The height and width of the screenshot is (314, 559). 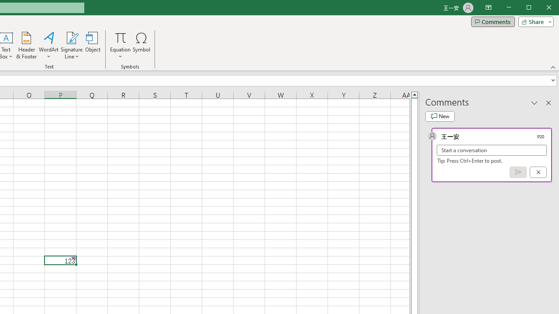 What do you see at coordinates (440, 116) in the screenshot?
I see `New comment` at bounding box center [440, 116].